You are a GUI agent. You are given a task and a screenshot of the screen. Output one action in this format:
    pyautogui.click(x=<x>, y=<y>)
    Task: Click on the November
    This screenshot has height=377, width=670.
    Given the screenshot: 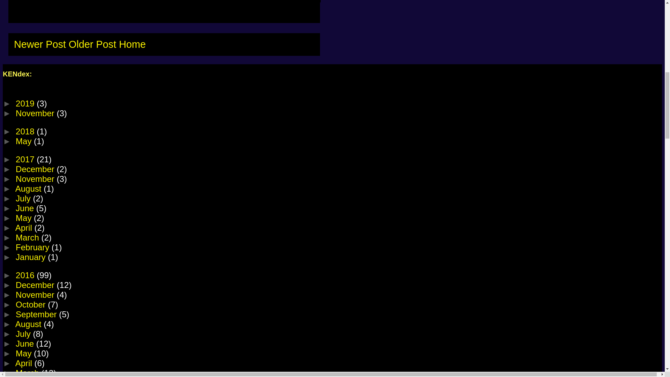 What is the action you would take?
    pyautogui.click(x=36, y=113)
    